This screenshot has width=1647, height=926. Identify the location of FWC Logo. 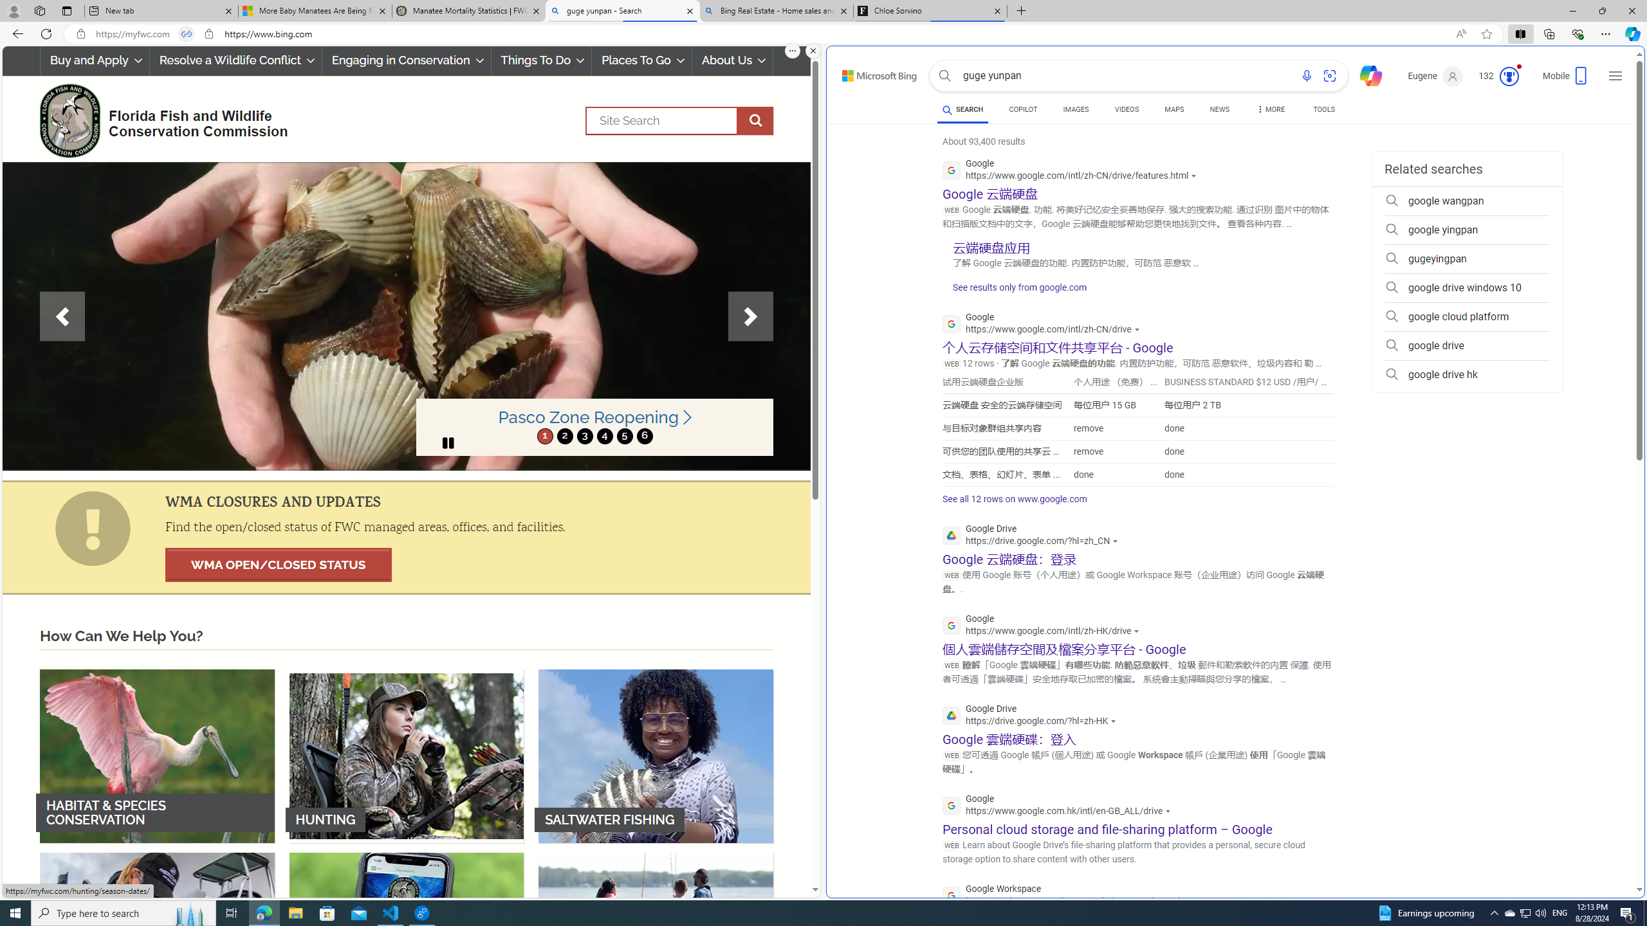
(69, 120).